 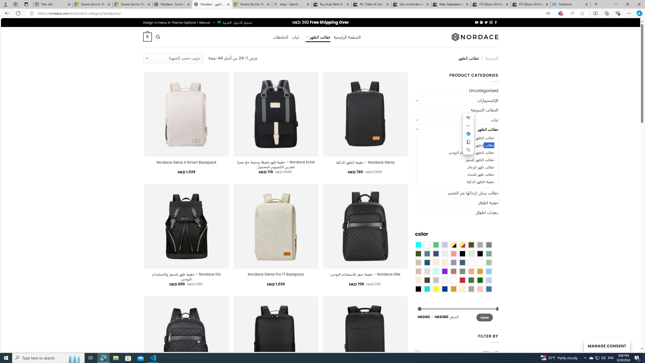 I want to click on Uncategorized, so click(x=457, y=91).